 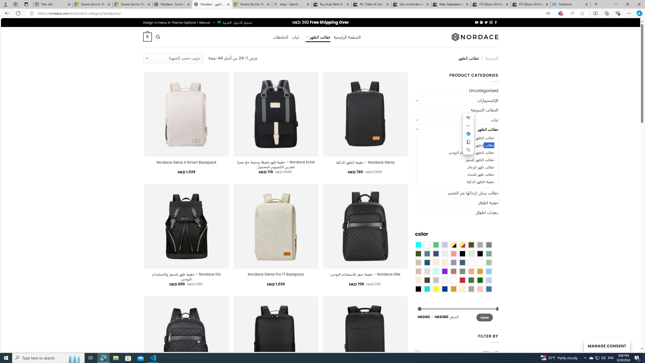 I want to click on Uncategorized, so click(x=457, y=91).